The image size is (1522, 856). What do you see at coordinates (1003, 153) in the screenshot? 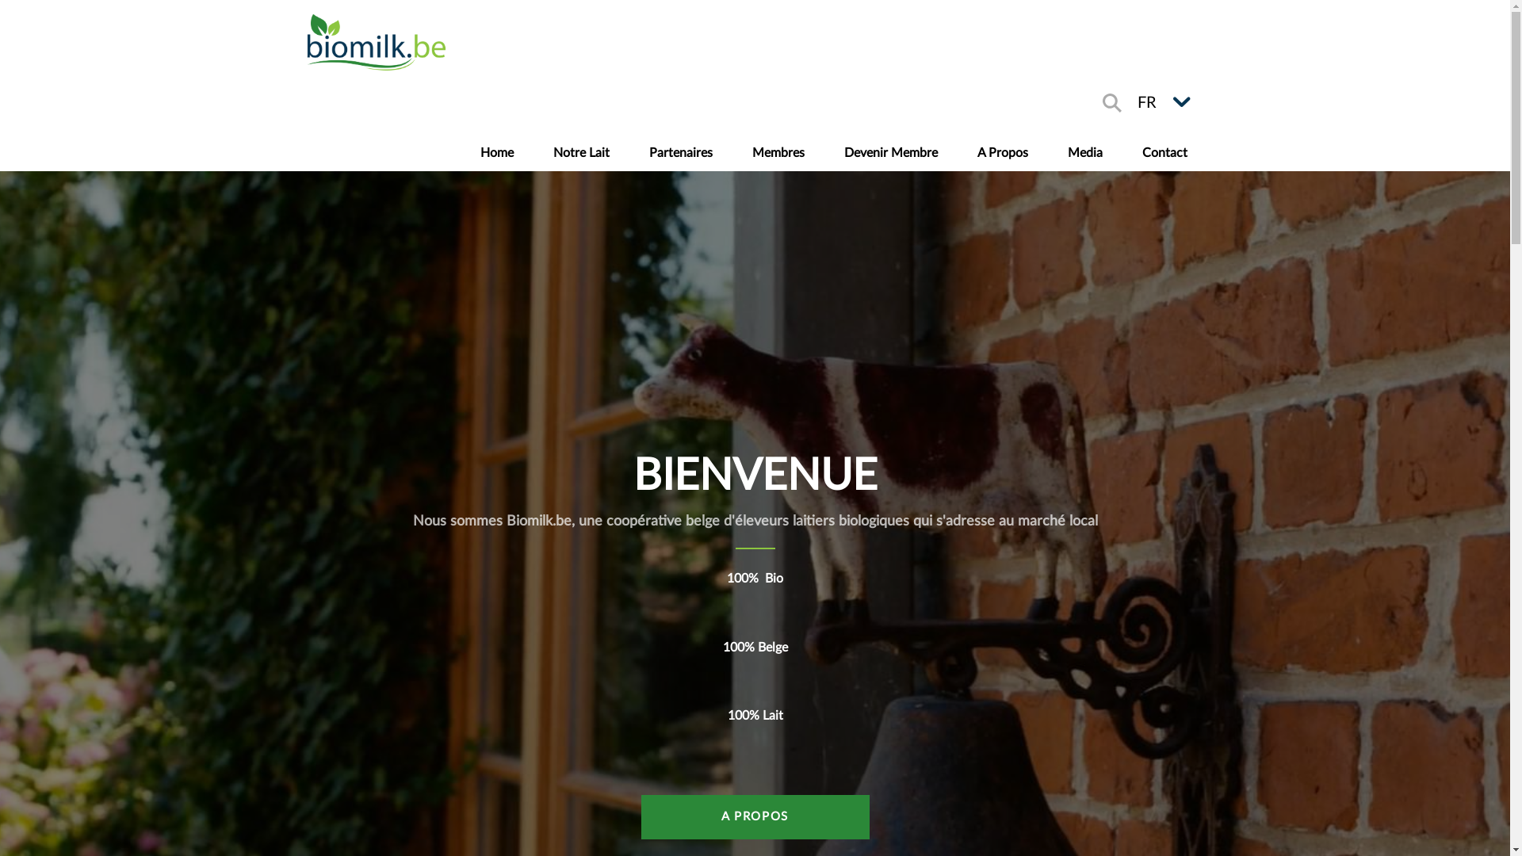
I see `A Propos` at bounding box center [1003, 153].